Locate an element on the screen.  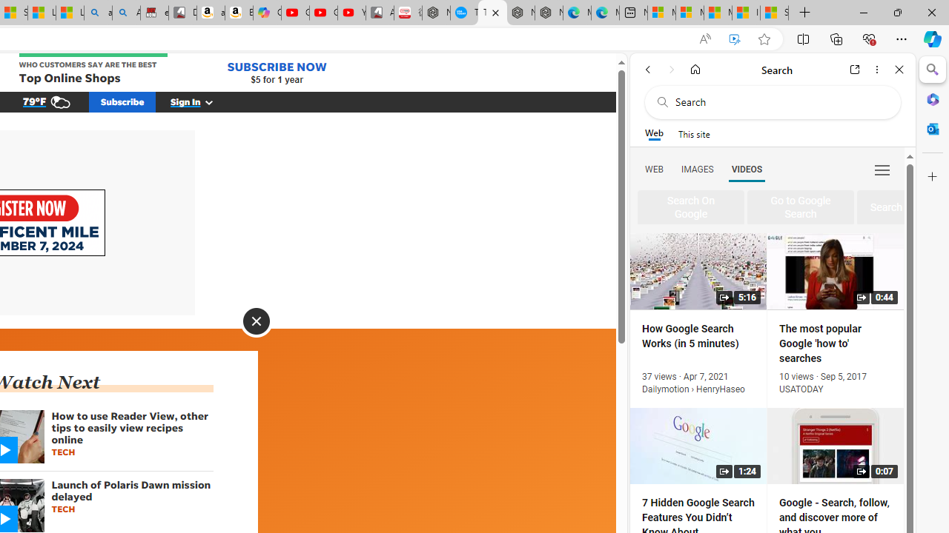
Enhance video is located at coordinates (735, 39).